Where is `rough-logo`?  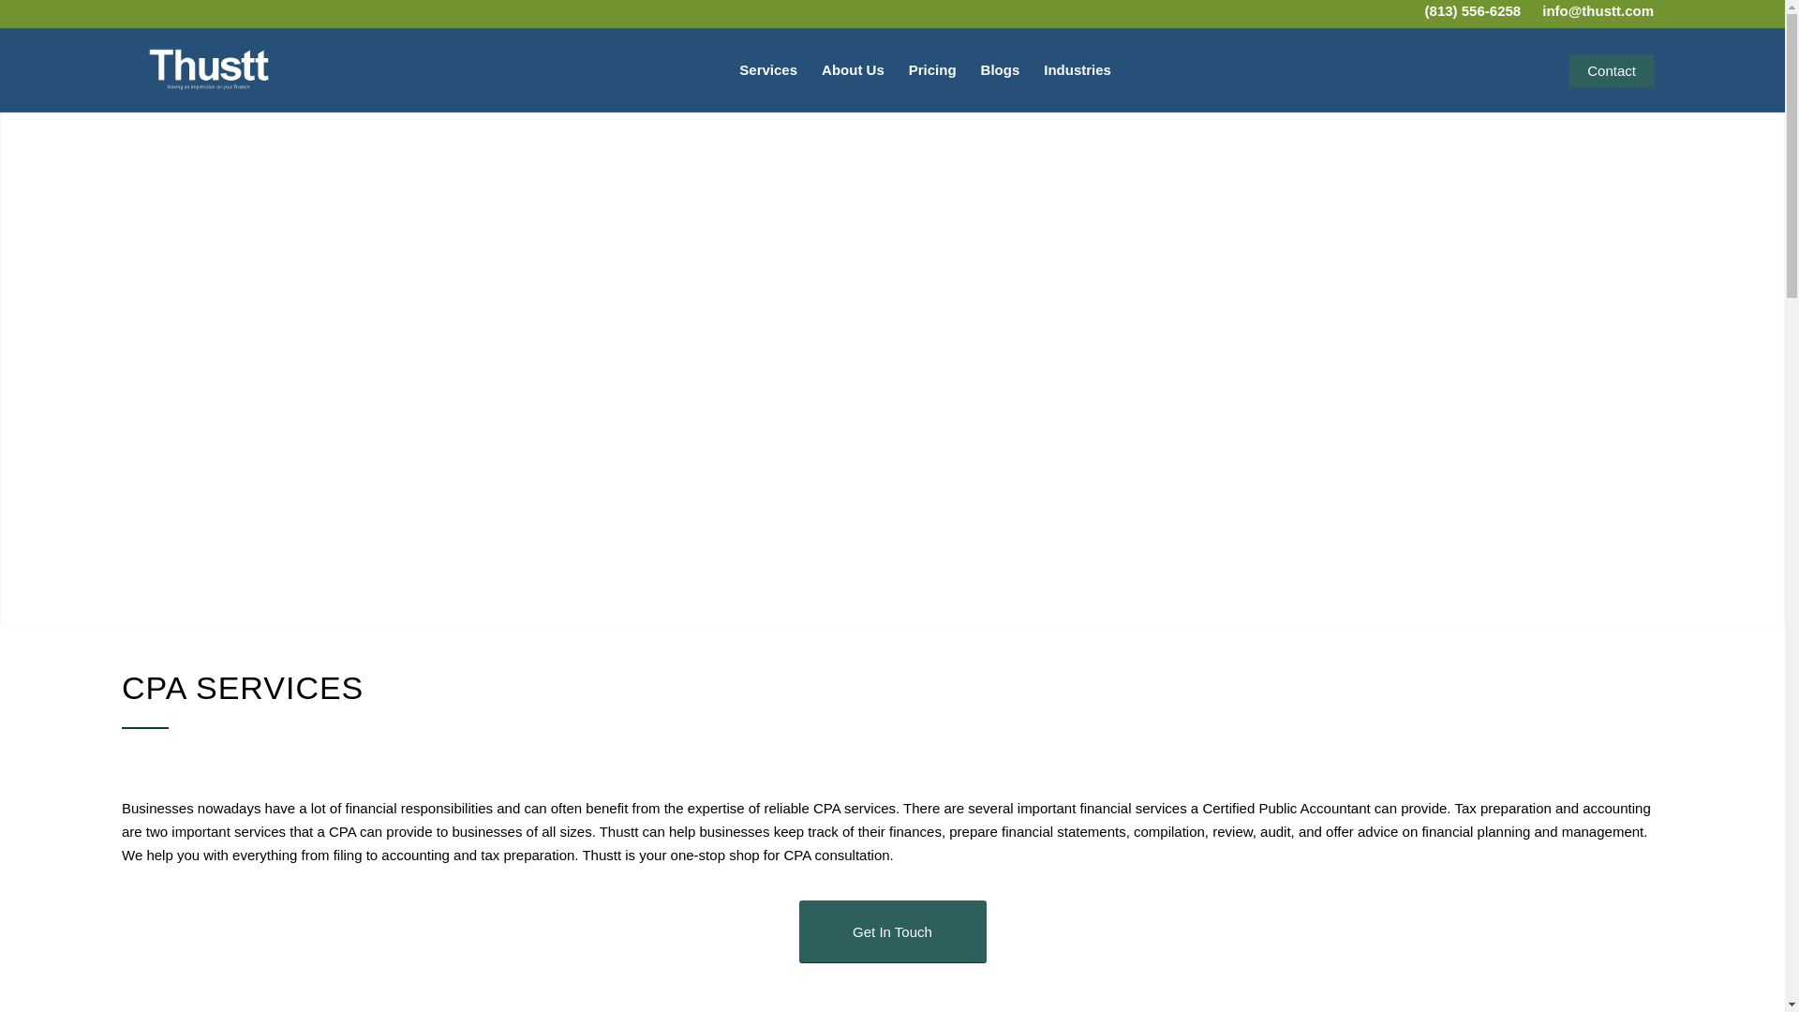 rough-logo is located at coordinates (206, 71).